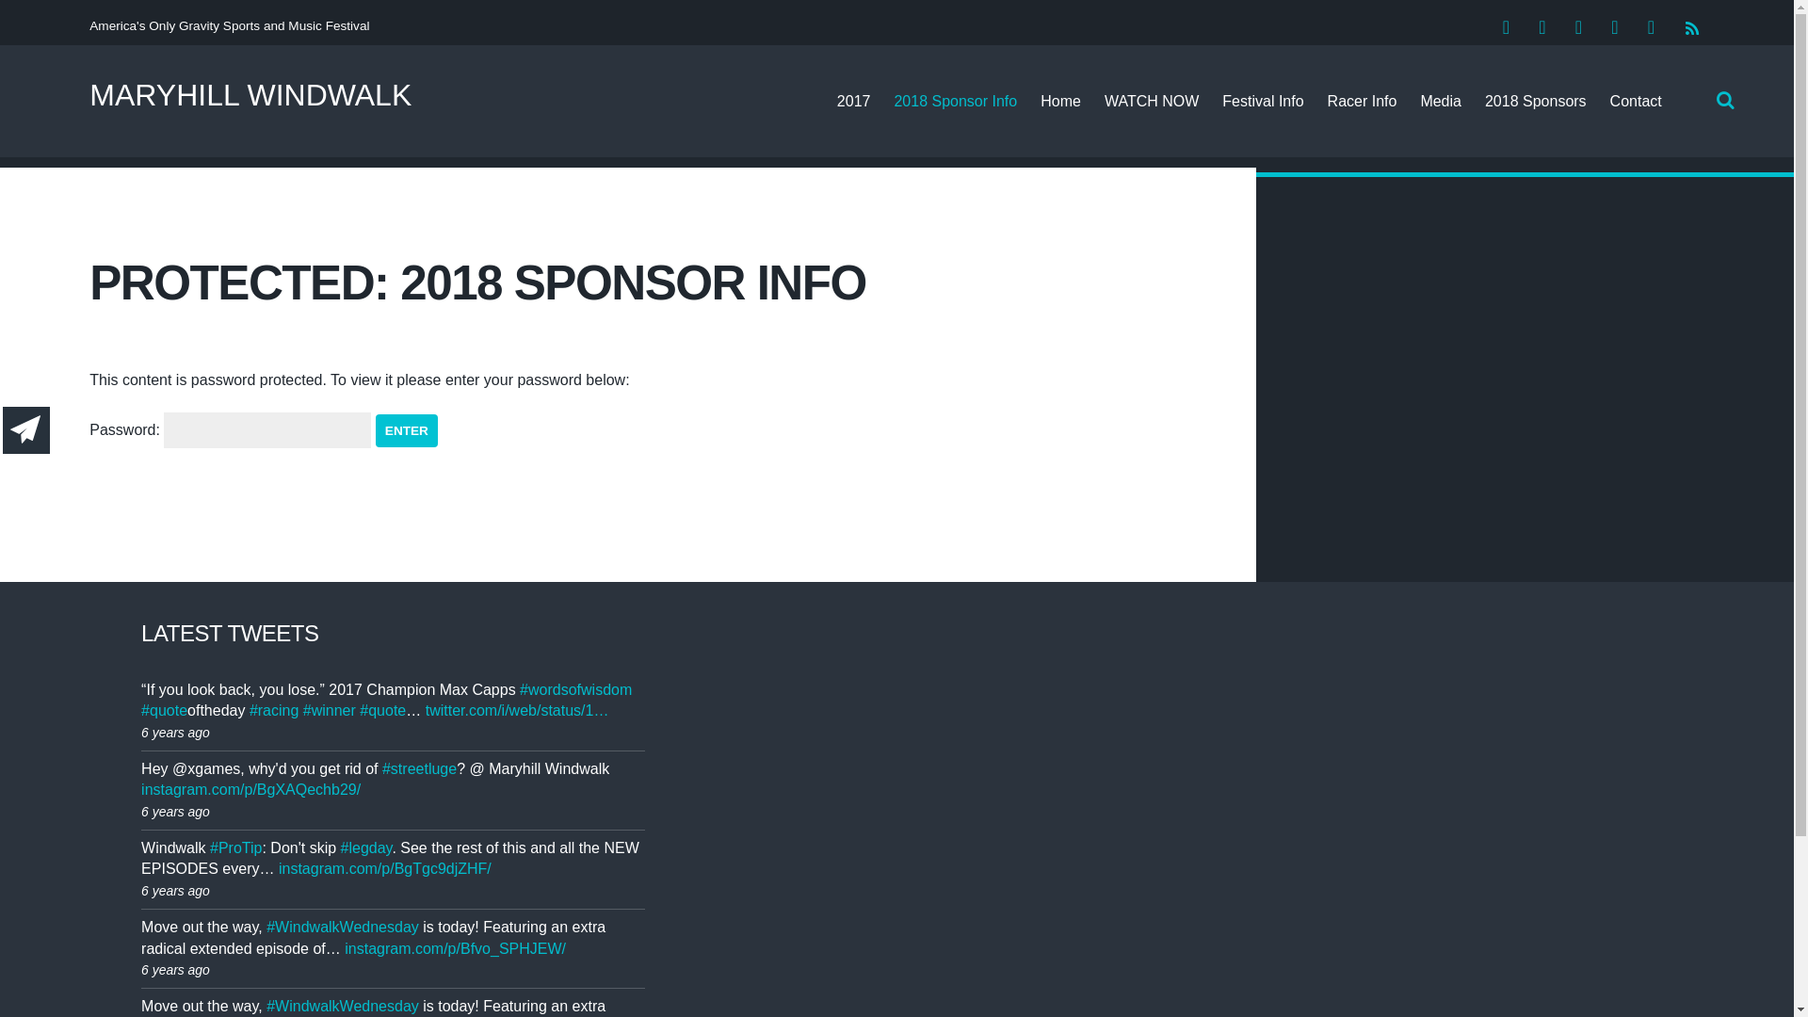  Describe the element at coordinates (1535, 101) in the screenshot. I see `2018 Sponsors` at that location.